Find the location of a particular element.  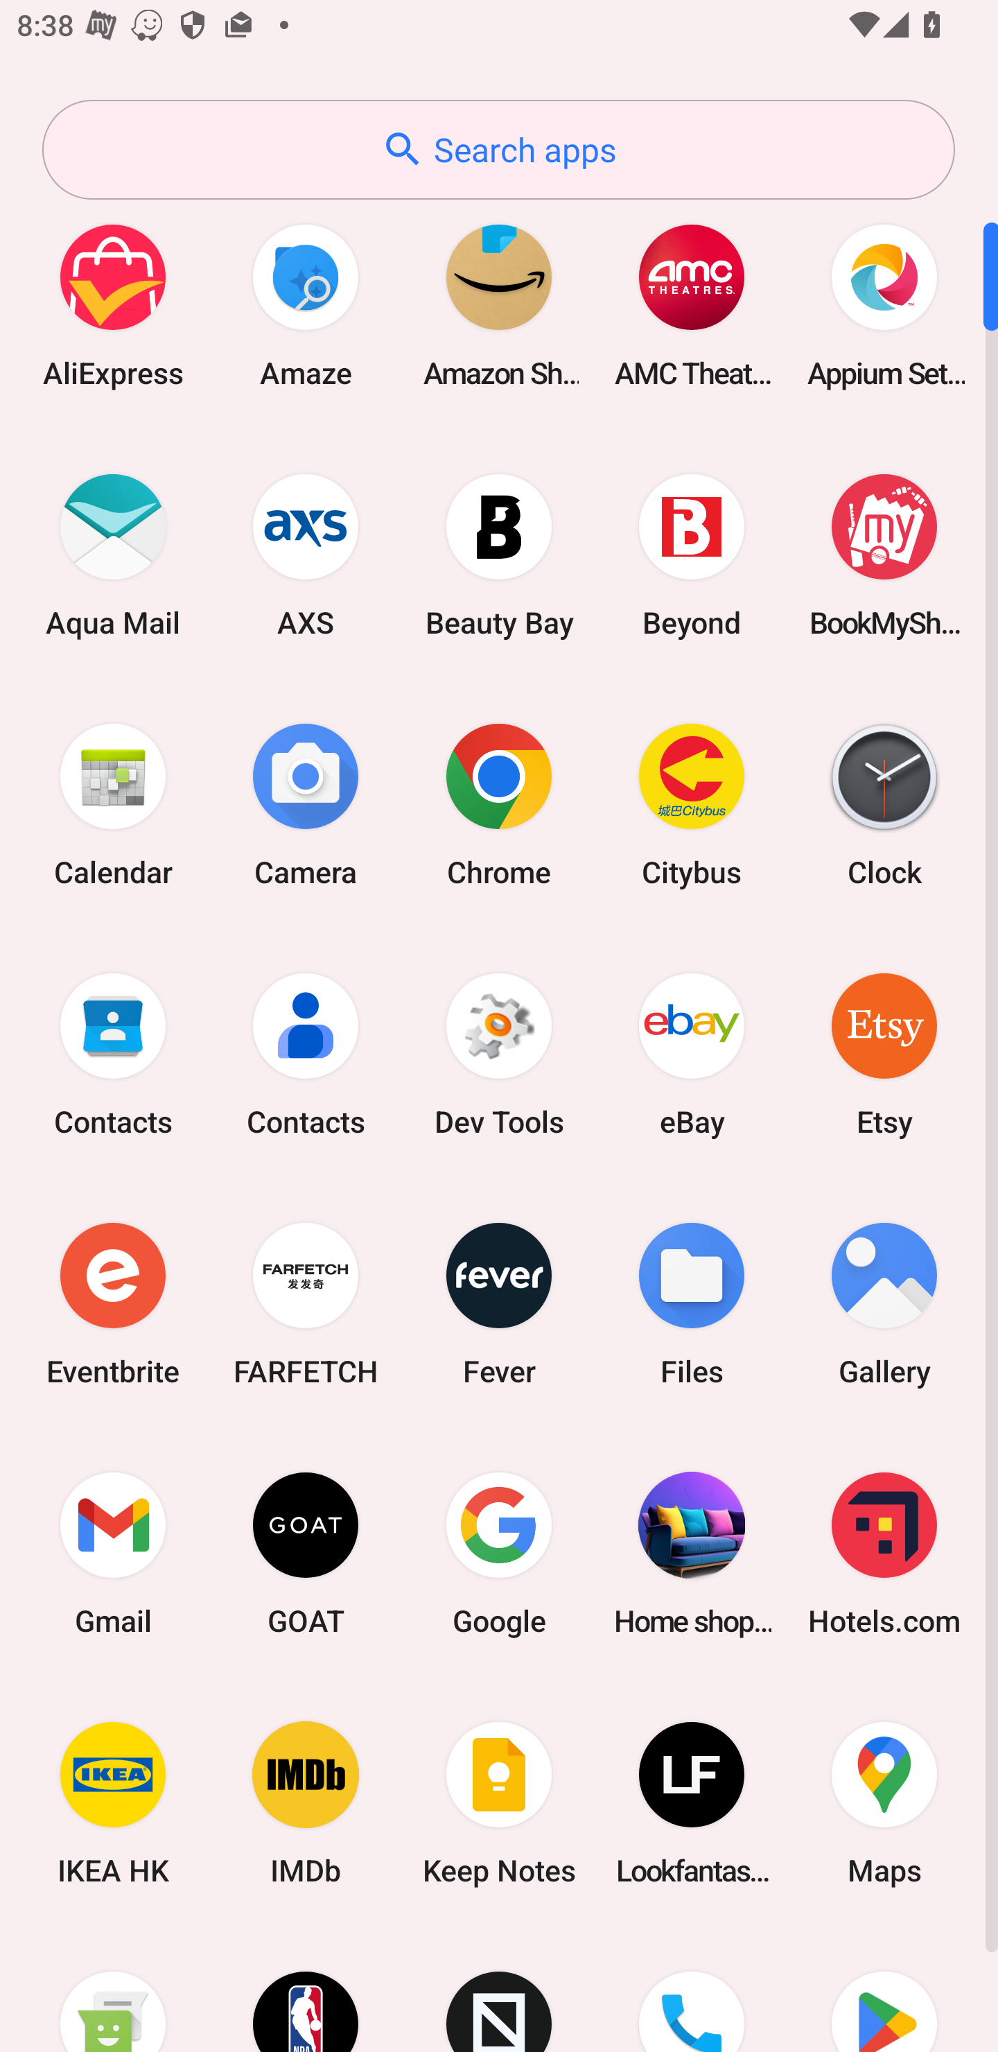

Files is located at coordinates (692, 1303).